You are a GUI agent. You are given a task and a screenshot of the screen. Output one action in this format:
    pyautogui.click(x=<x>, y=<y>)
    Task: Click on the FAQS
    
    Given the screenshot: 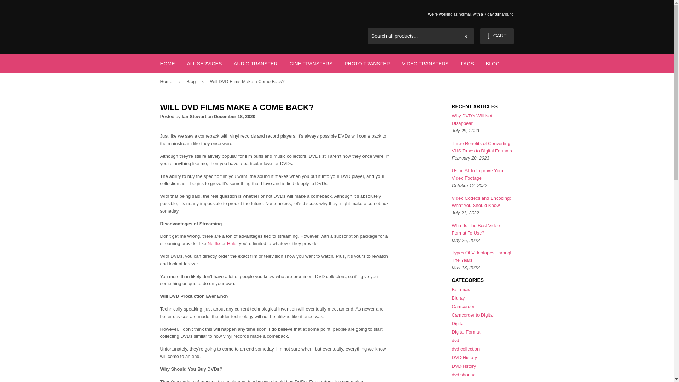 What is the action you would take?
    pyautogui.click(x=468, y=64)
    